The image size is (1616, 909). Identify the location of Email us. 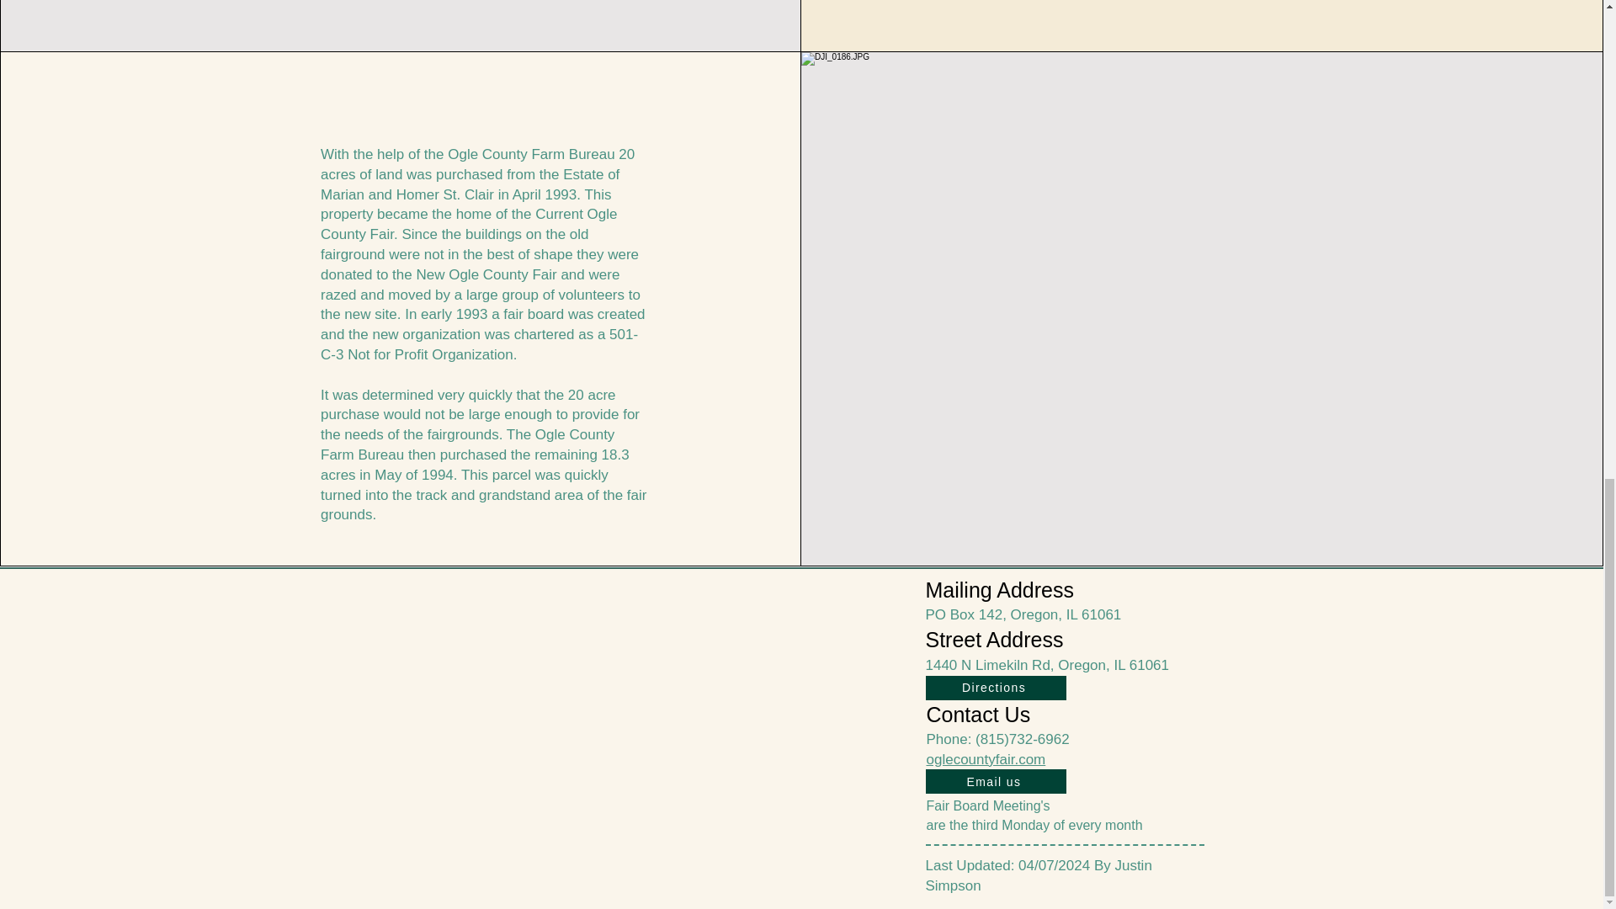
(997, 781).